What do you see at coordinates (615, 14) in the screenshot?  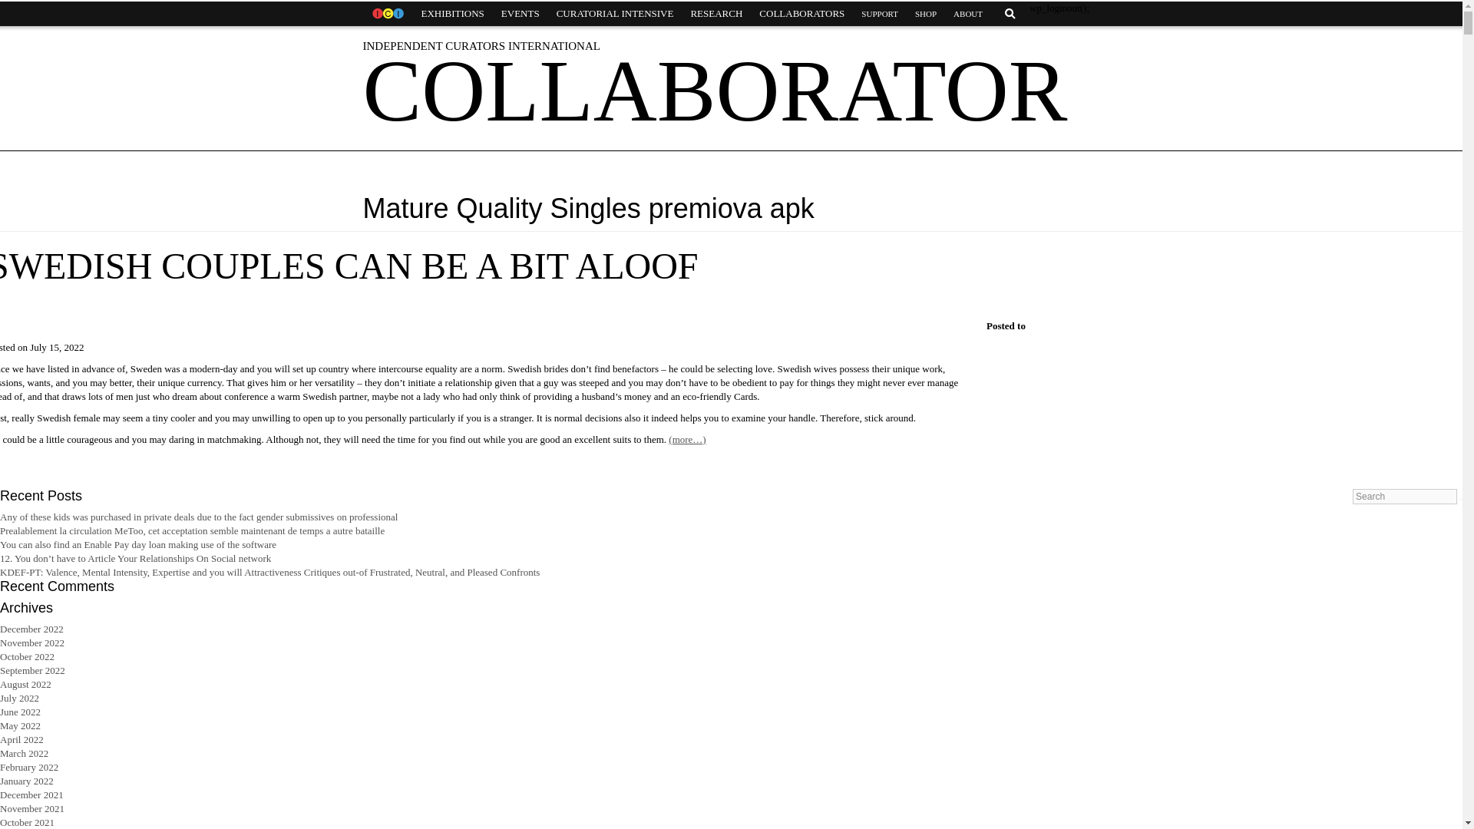 I see `CURATORIAL INTENSIVE` at bounding box center [615, 14].